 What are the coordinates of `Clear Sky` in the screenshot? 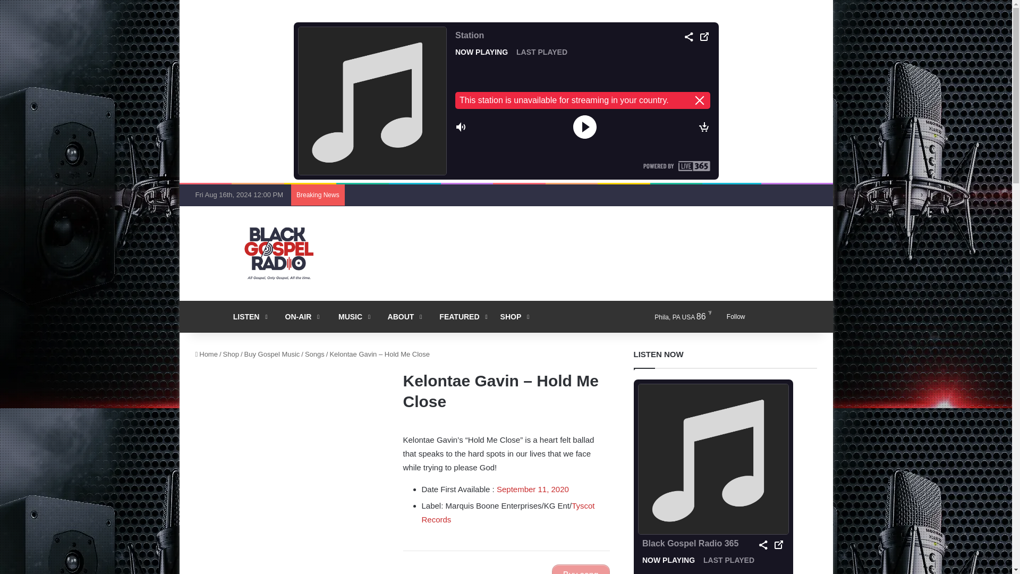 It's located at (674, 317).